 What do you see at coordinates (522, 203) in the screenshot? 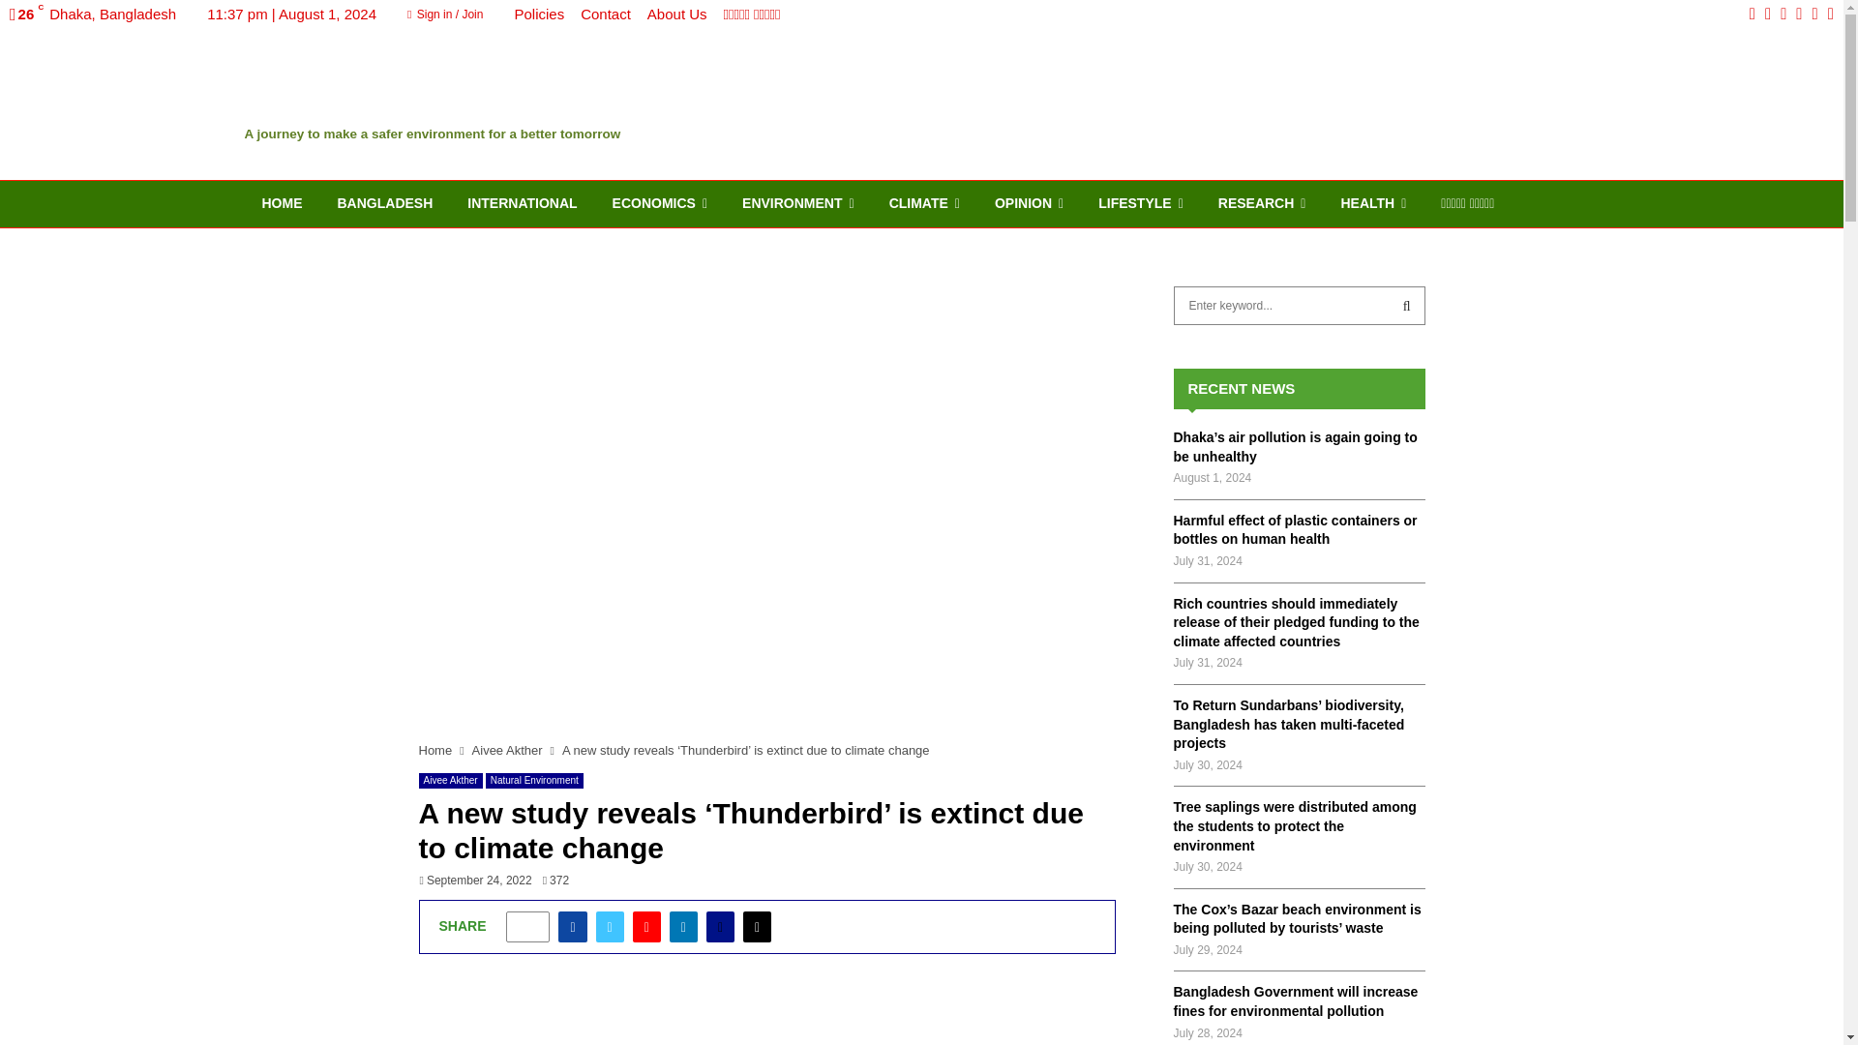
I see `INTERNATIONAL` at bounding box center [522, 203].